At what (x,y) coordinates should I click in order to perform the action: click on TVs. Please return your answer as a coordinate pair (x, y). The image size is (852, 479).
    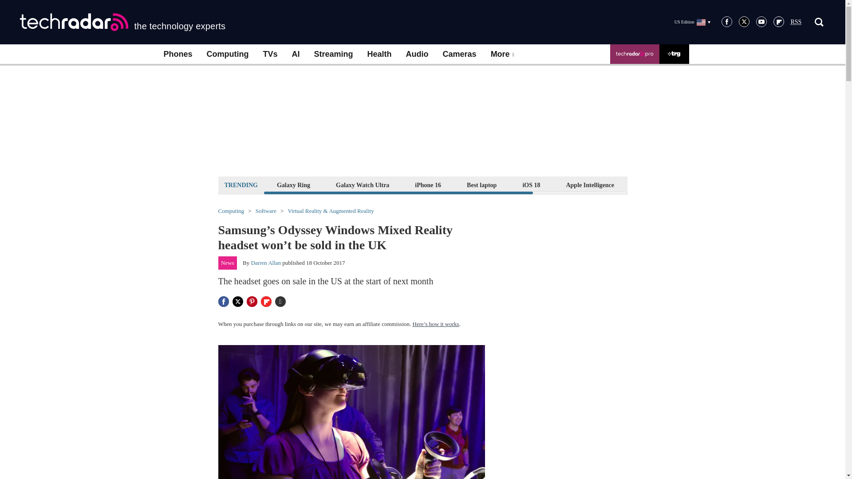
    Looking at the image, I should click on (270, 54).